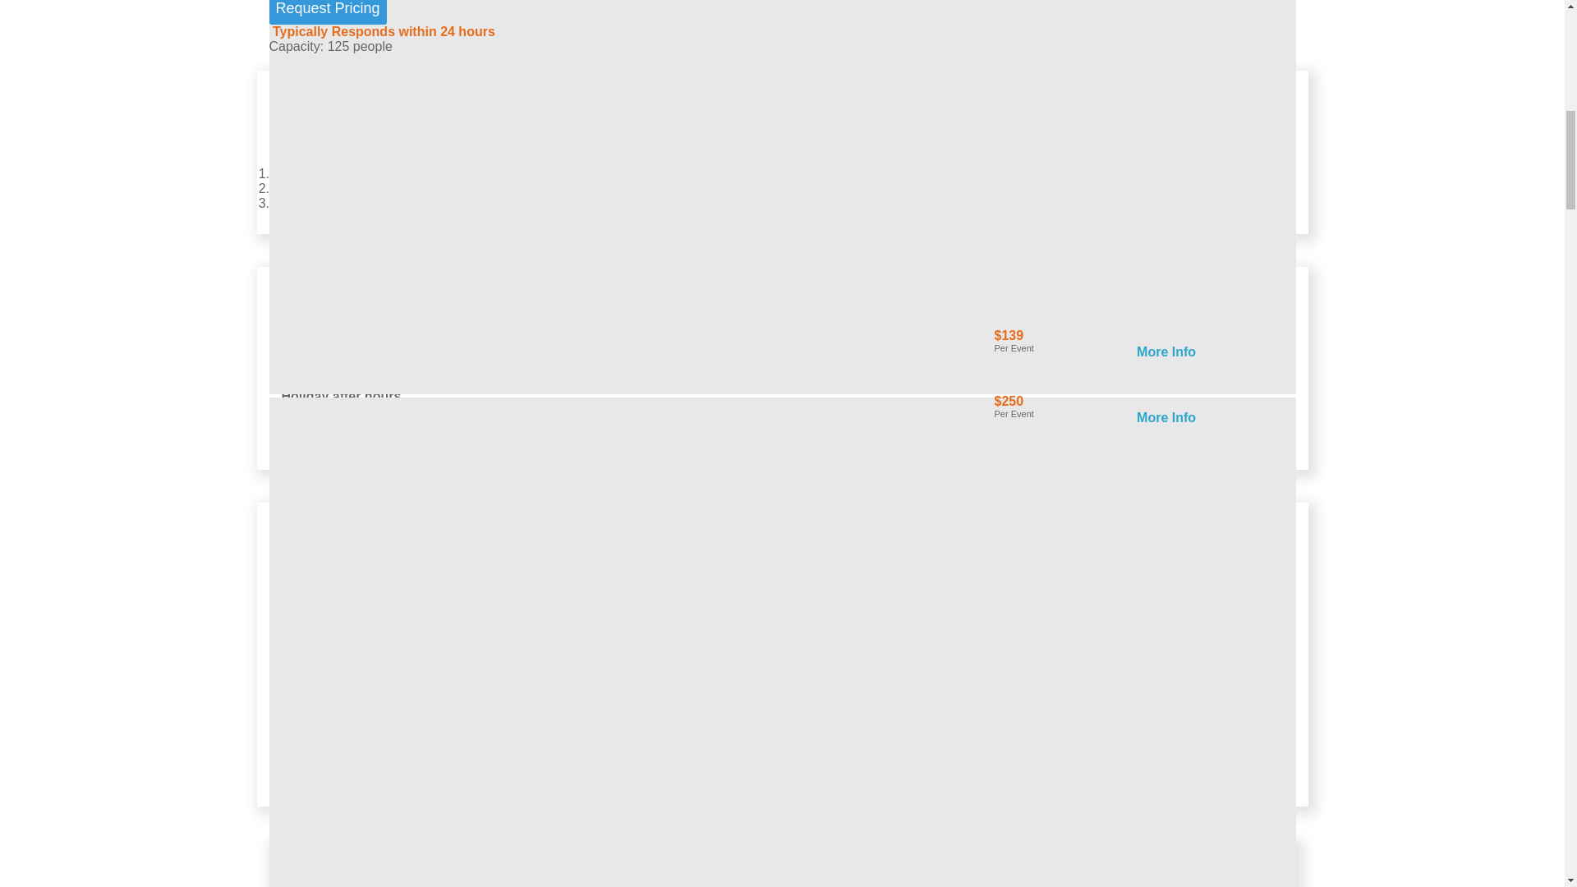 This screenshot has height=887, width=1577. What do you see at coordinates (951, 421) in the screenshot?
I see `More Info` at bounding box center [951, 421].